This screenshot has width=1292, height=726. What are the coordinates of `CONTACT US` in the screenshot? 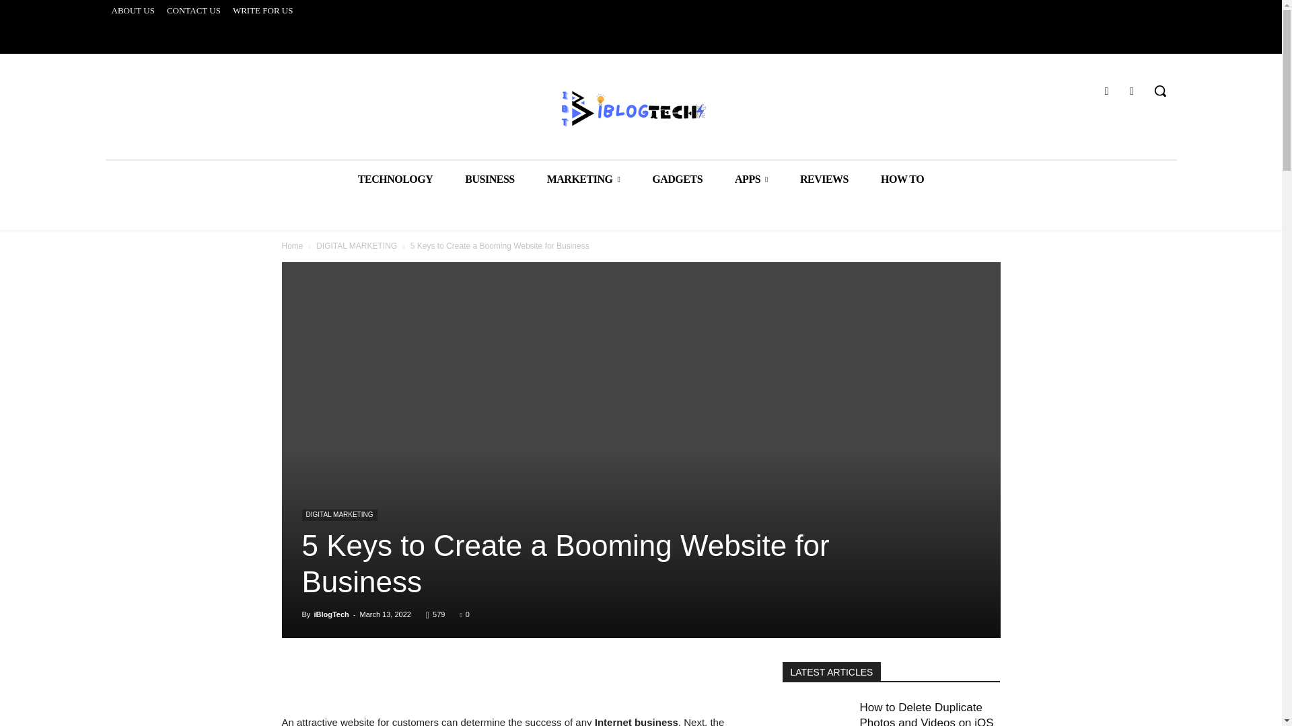 It's located at (194, 11).